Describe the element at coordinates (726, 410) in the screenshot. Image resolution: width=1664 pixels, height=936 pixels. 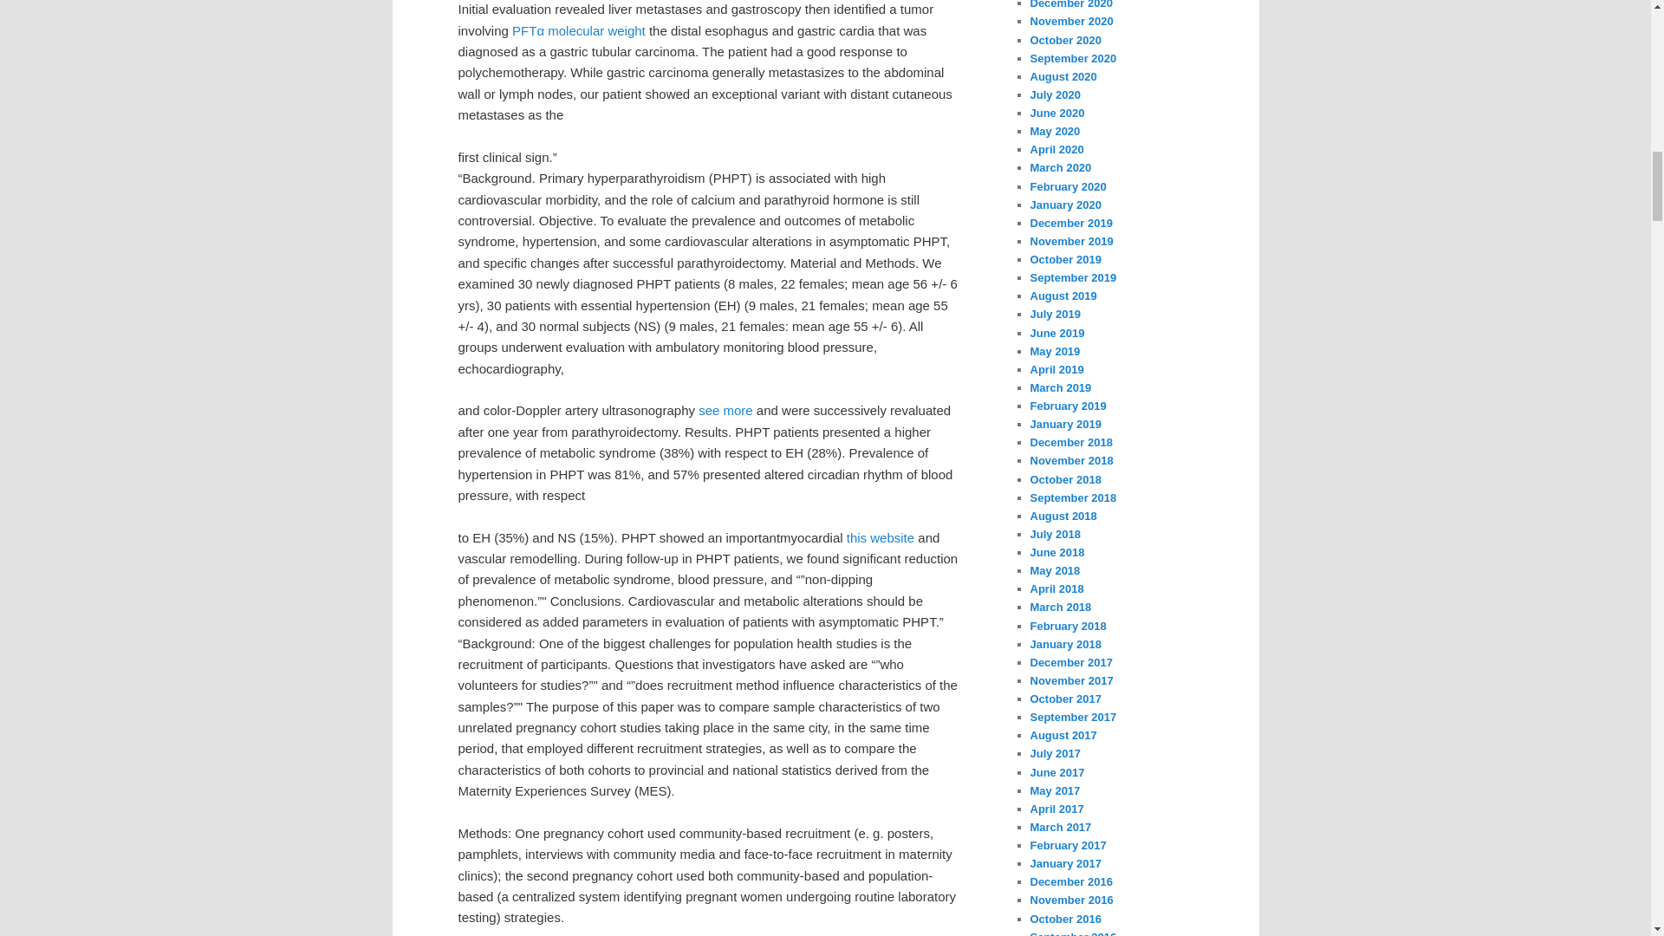
I see `see more` at that location.